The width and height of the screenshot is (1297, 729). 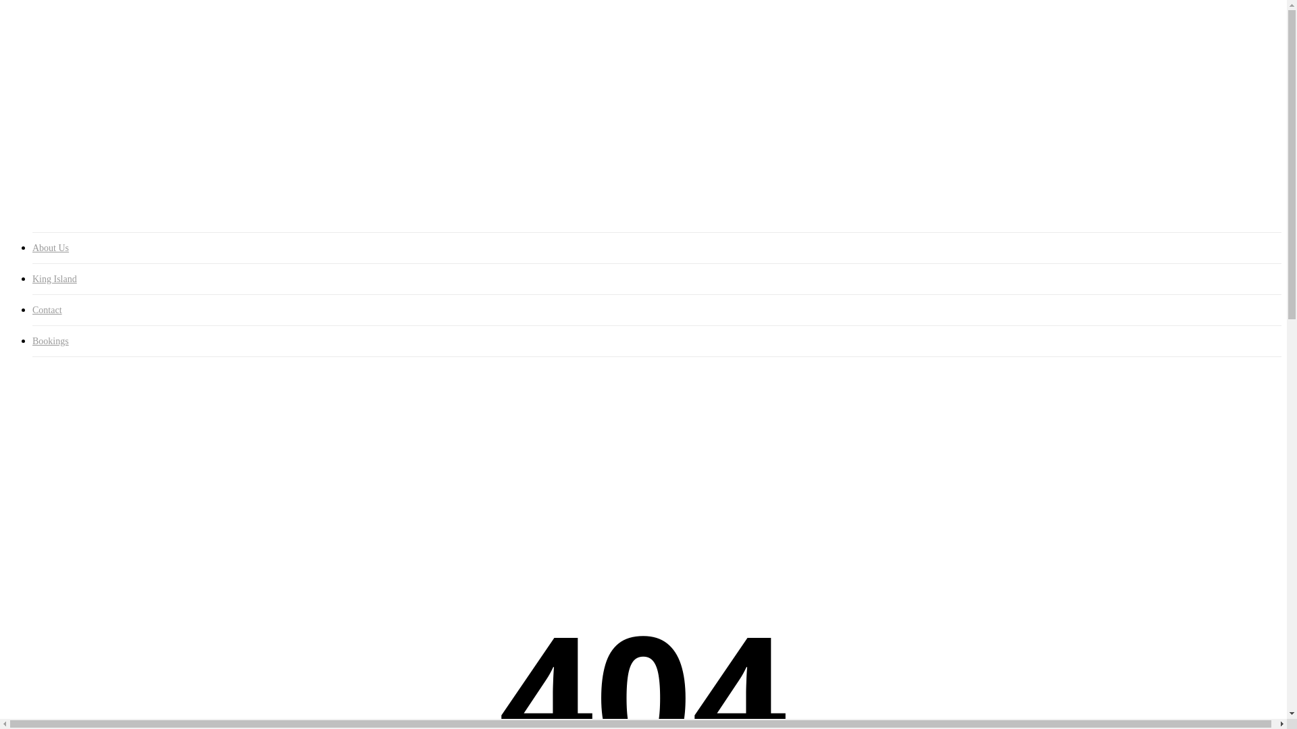 What do you see at coordinates (53, 72) in the screenshot?
I see `About Us` at bounding box center [53, 72].